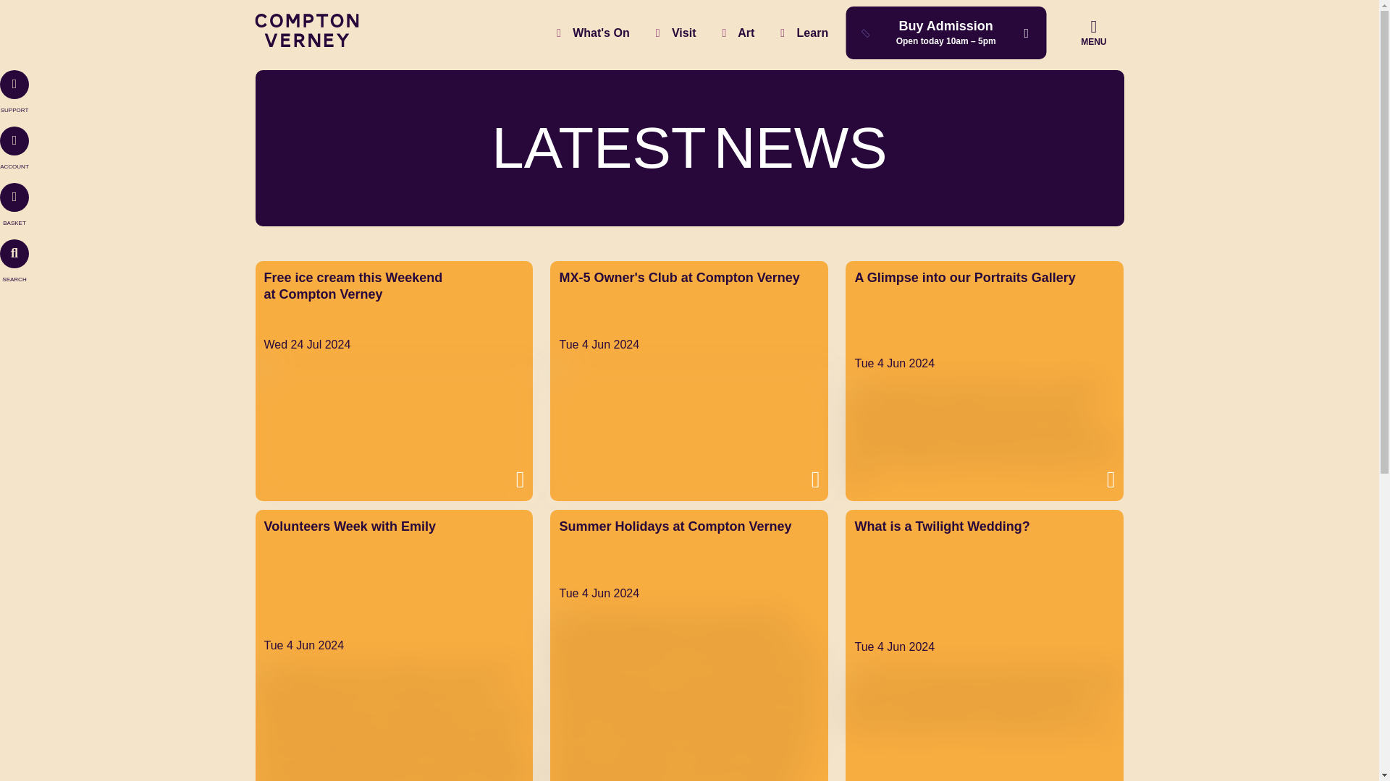 The height and width of the screenshot is (781, 1390). I want to click on MENU, so click(1093, 32).